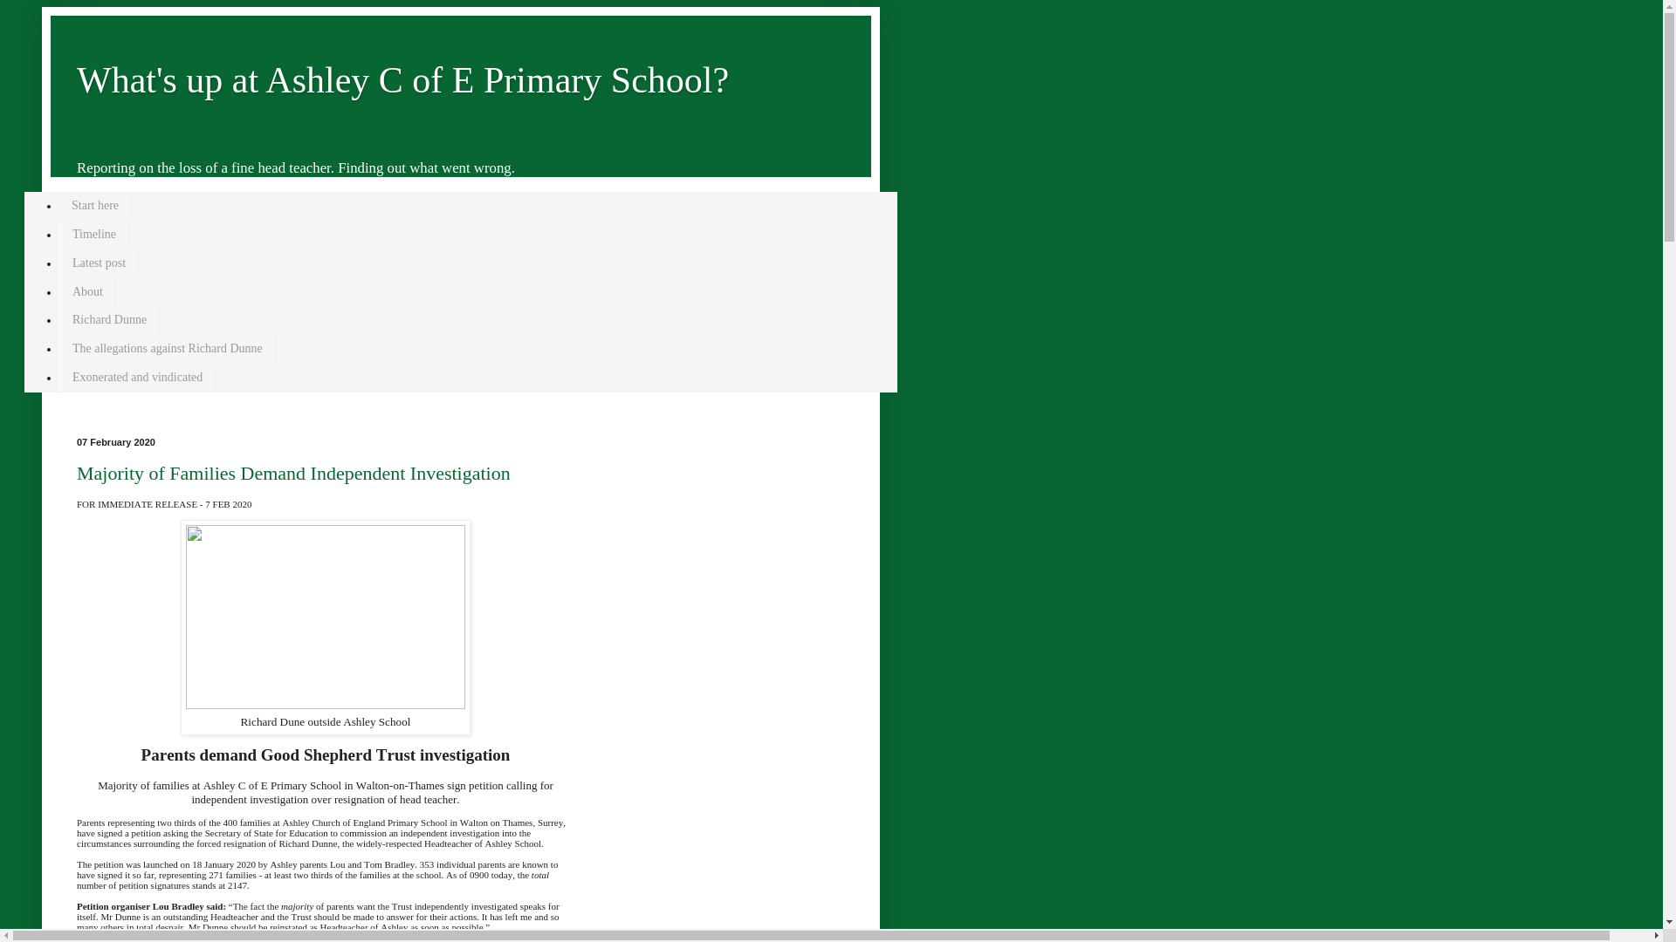 The image size is (1676, 942). Describe the element at coordinates (403, 80) in the screenshot. I see `What's up at Ashley C of E Primary School?` at that location.